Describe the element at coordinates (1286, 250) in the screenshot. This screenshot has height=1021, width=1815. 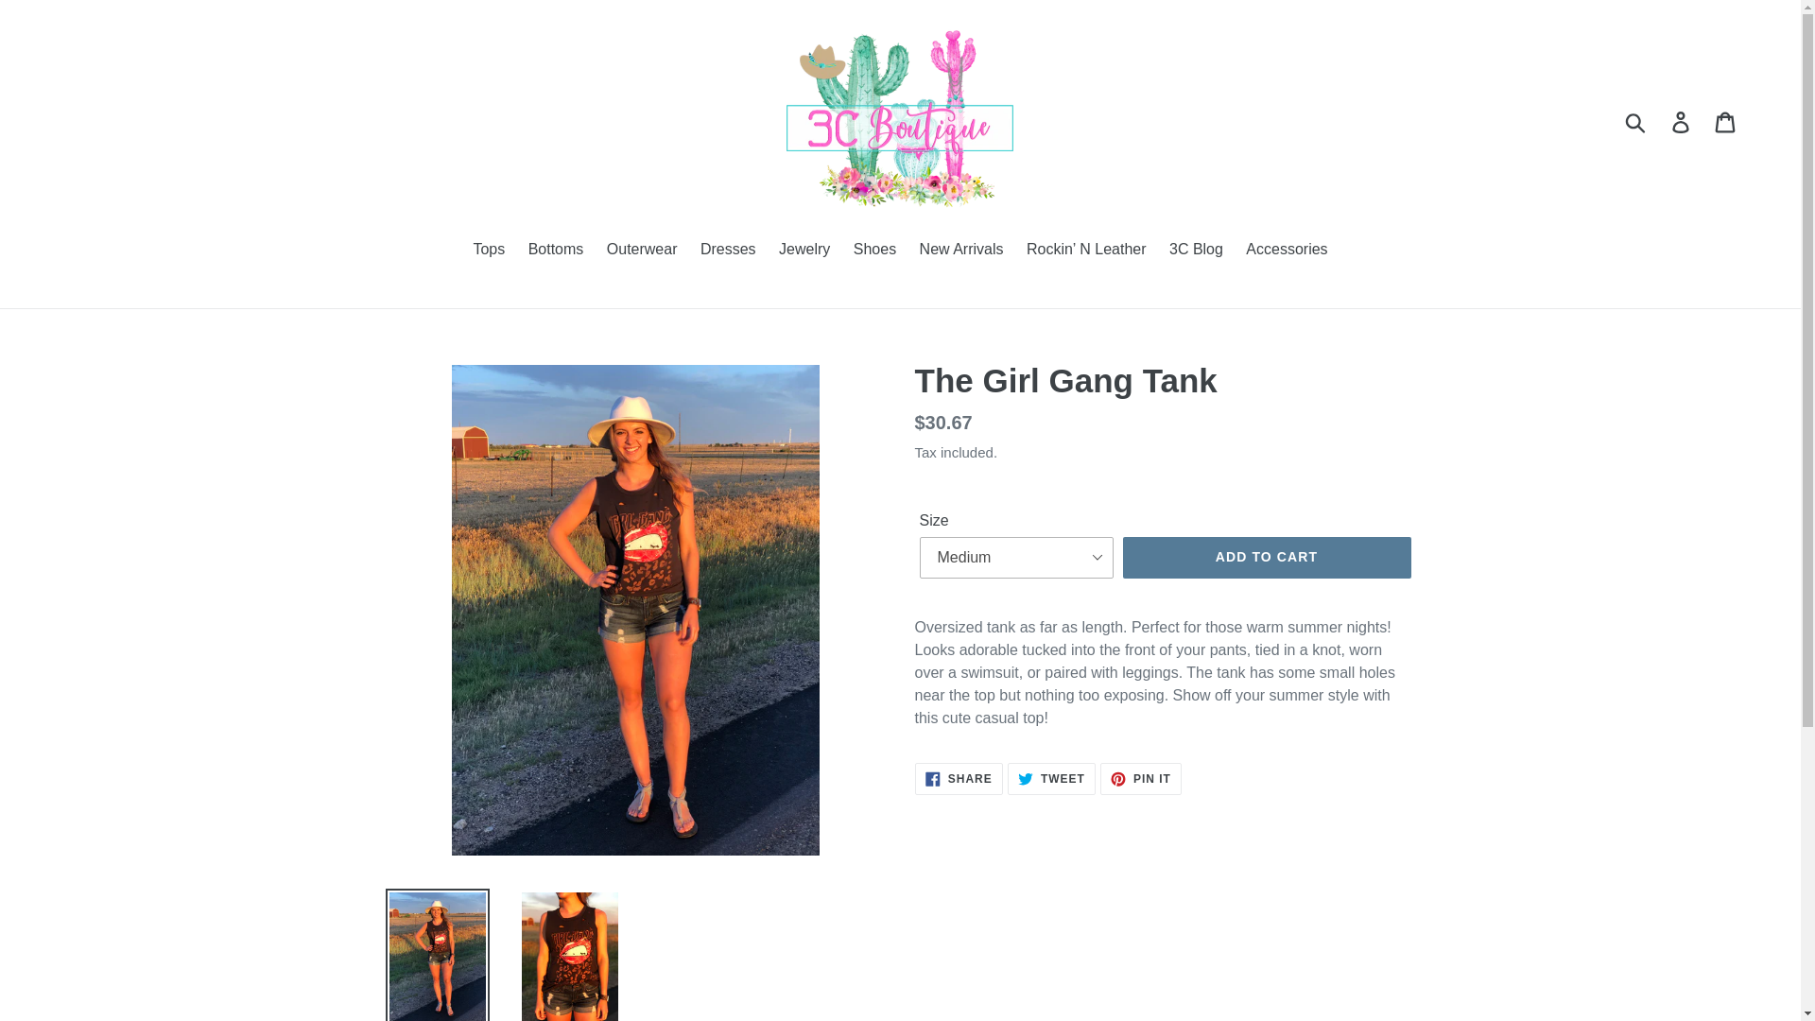
I see `Outerwear` at that location.